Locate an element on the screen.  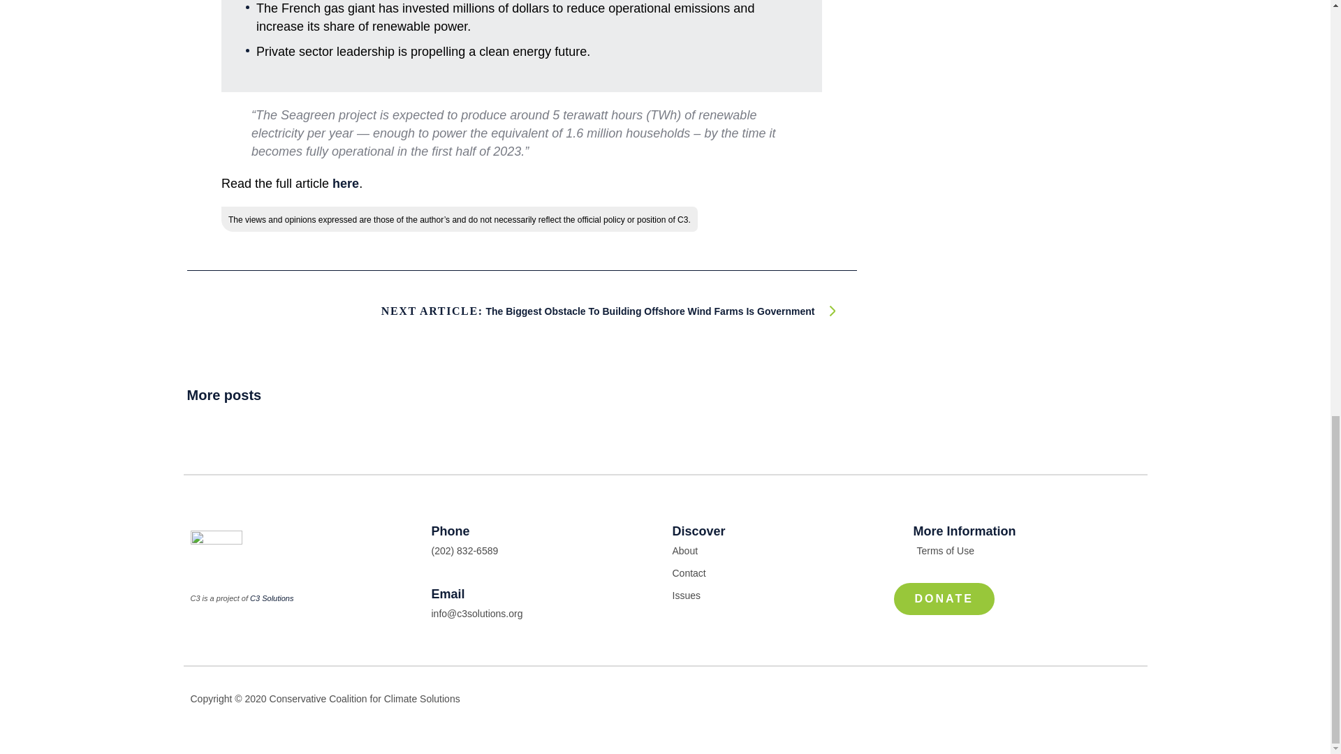
Issues is located at coordinates (785, 596).